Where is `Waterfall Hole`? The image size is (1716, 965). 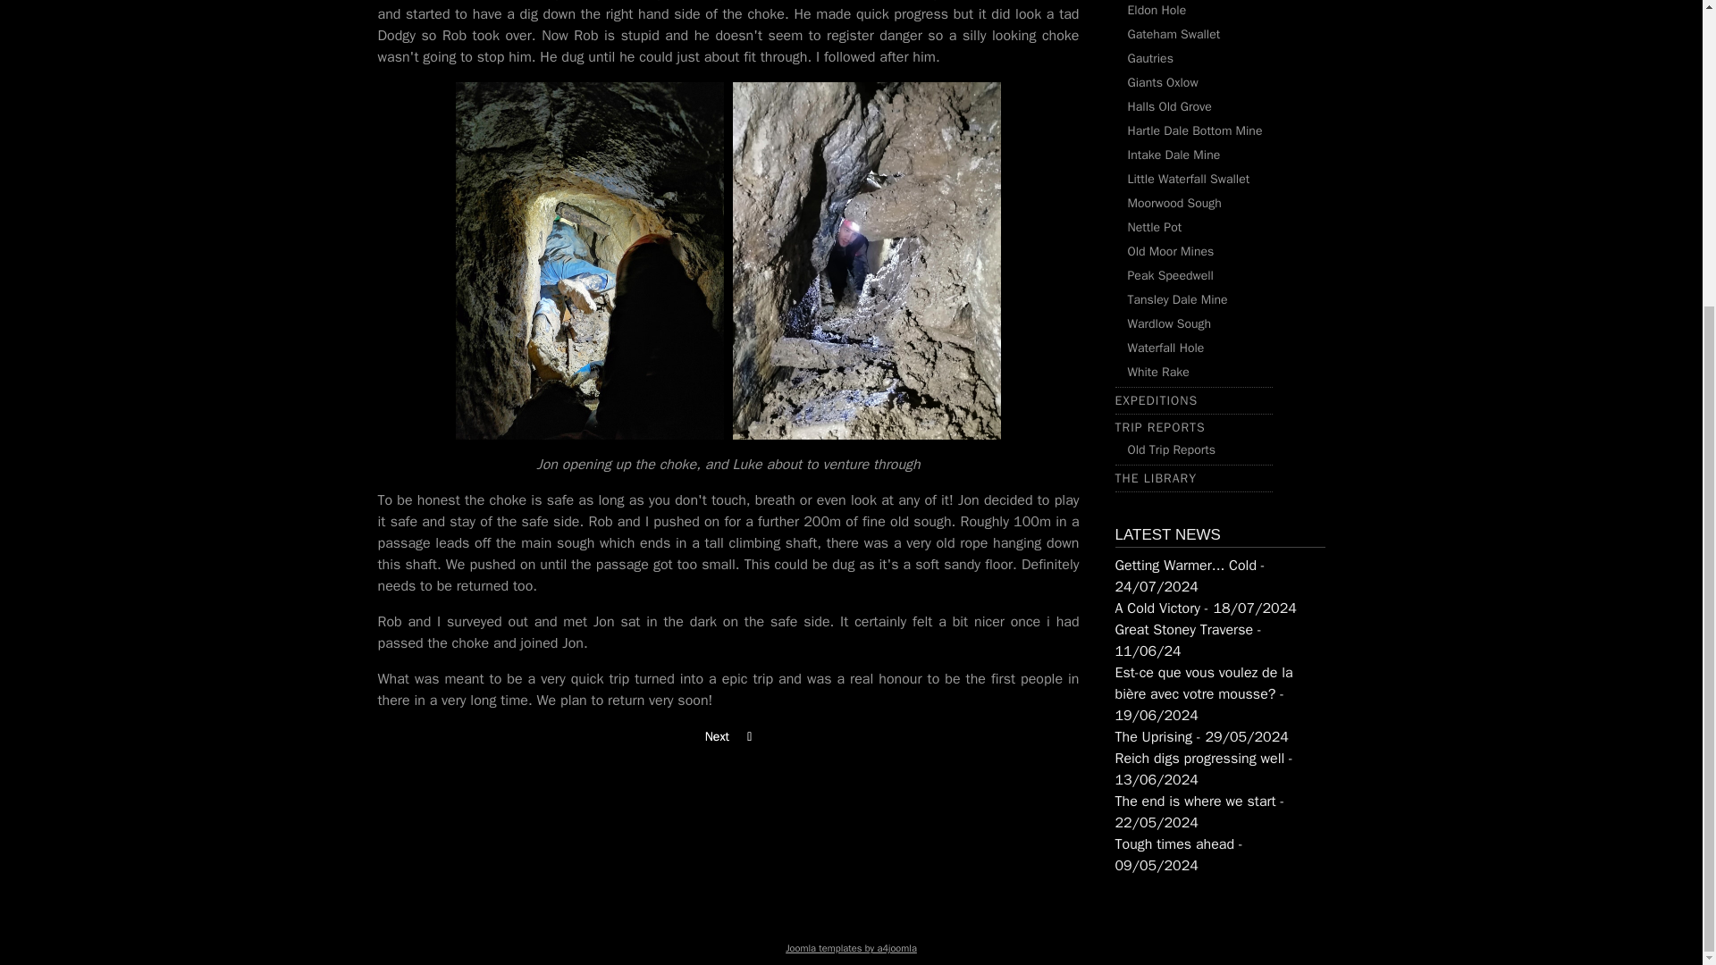 Waterfall Hole is located at coordinates (1165, 348).